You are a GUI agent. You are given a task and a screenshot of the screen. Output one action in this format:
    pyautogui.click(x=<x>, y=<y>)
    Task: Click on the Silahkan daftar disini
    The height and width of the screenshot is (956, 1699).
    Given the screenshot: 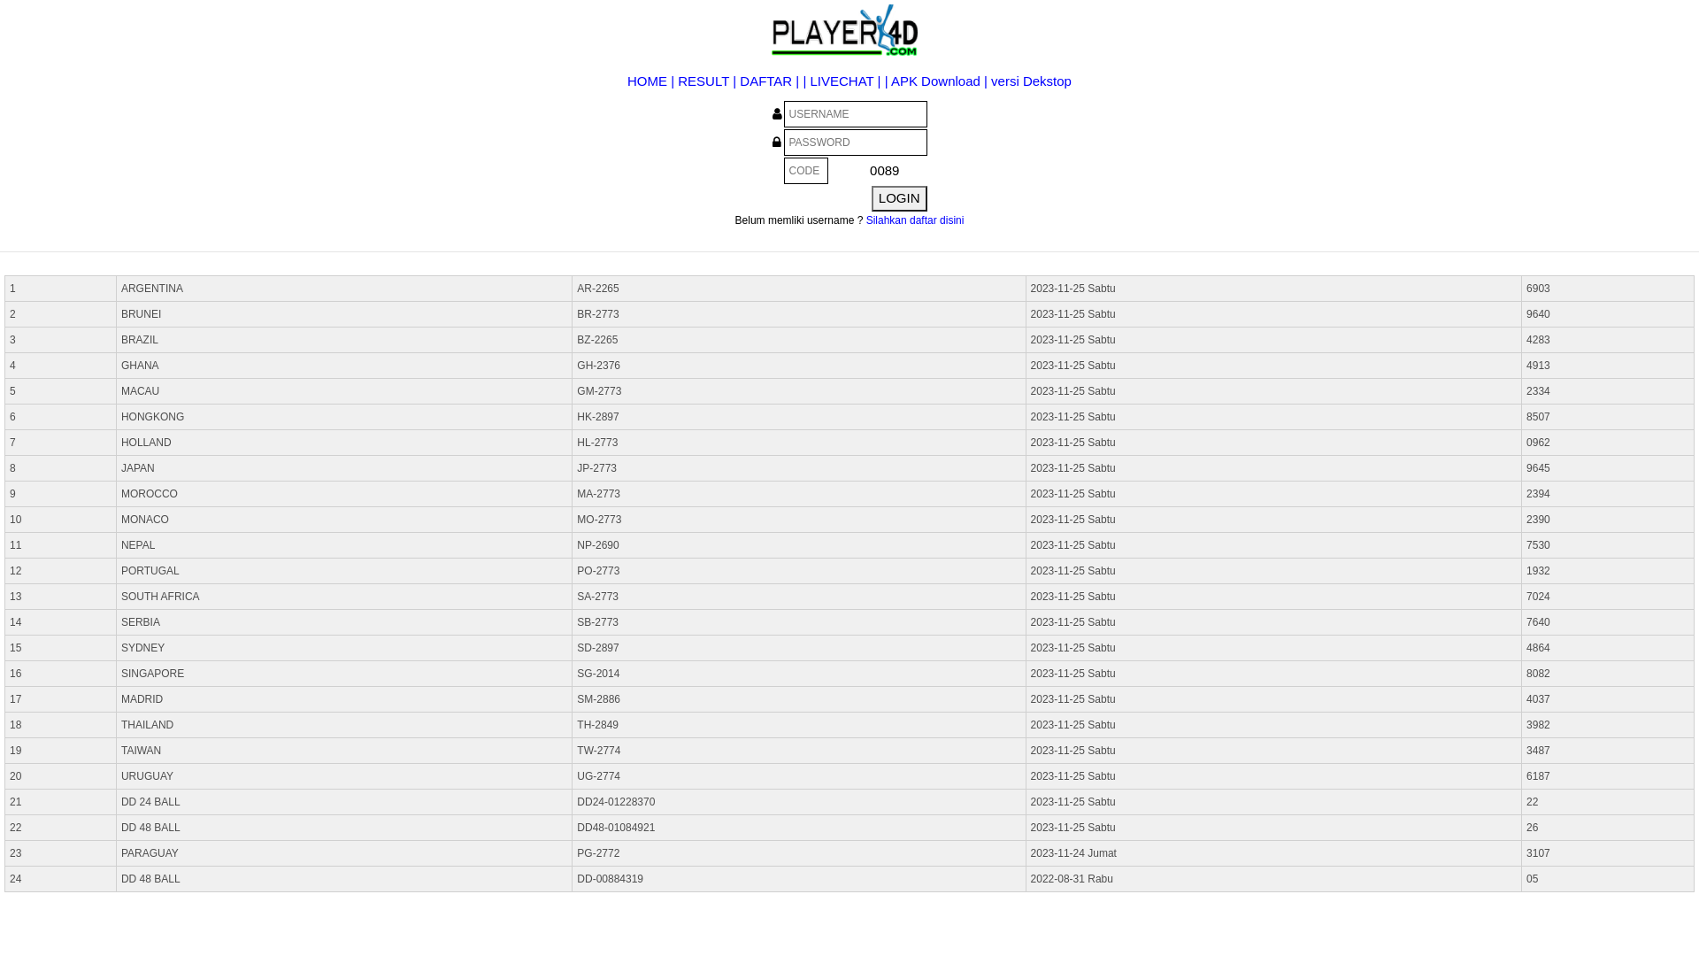 What is the action you would take?
    pyautogui.click(x=915, y=220)
    